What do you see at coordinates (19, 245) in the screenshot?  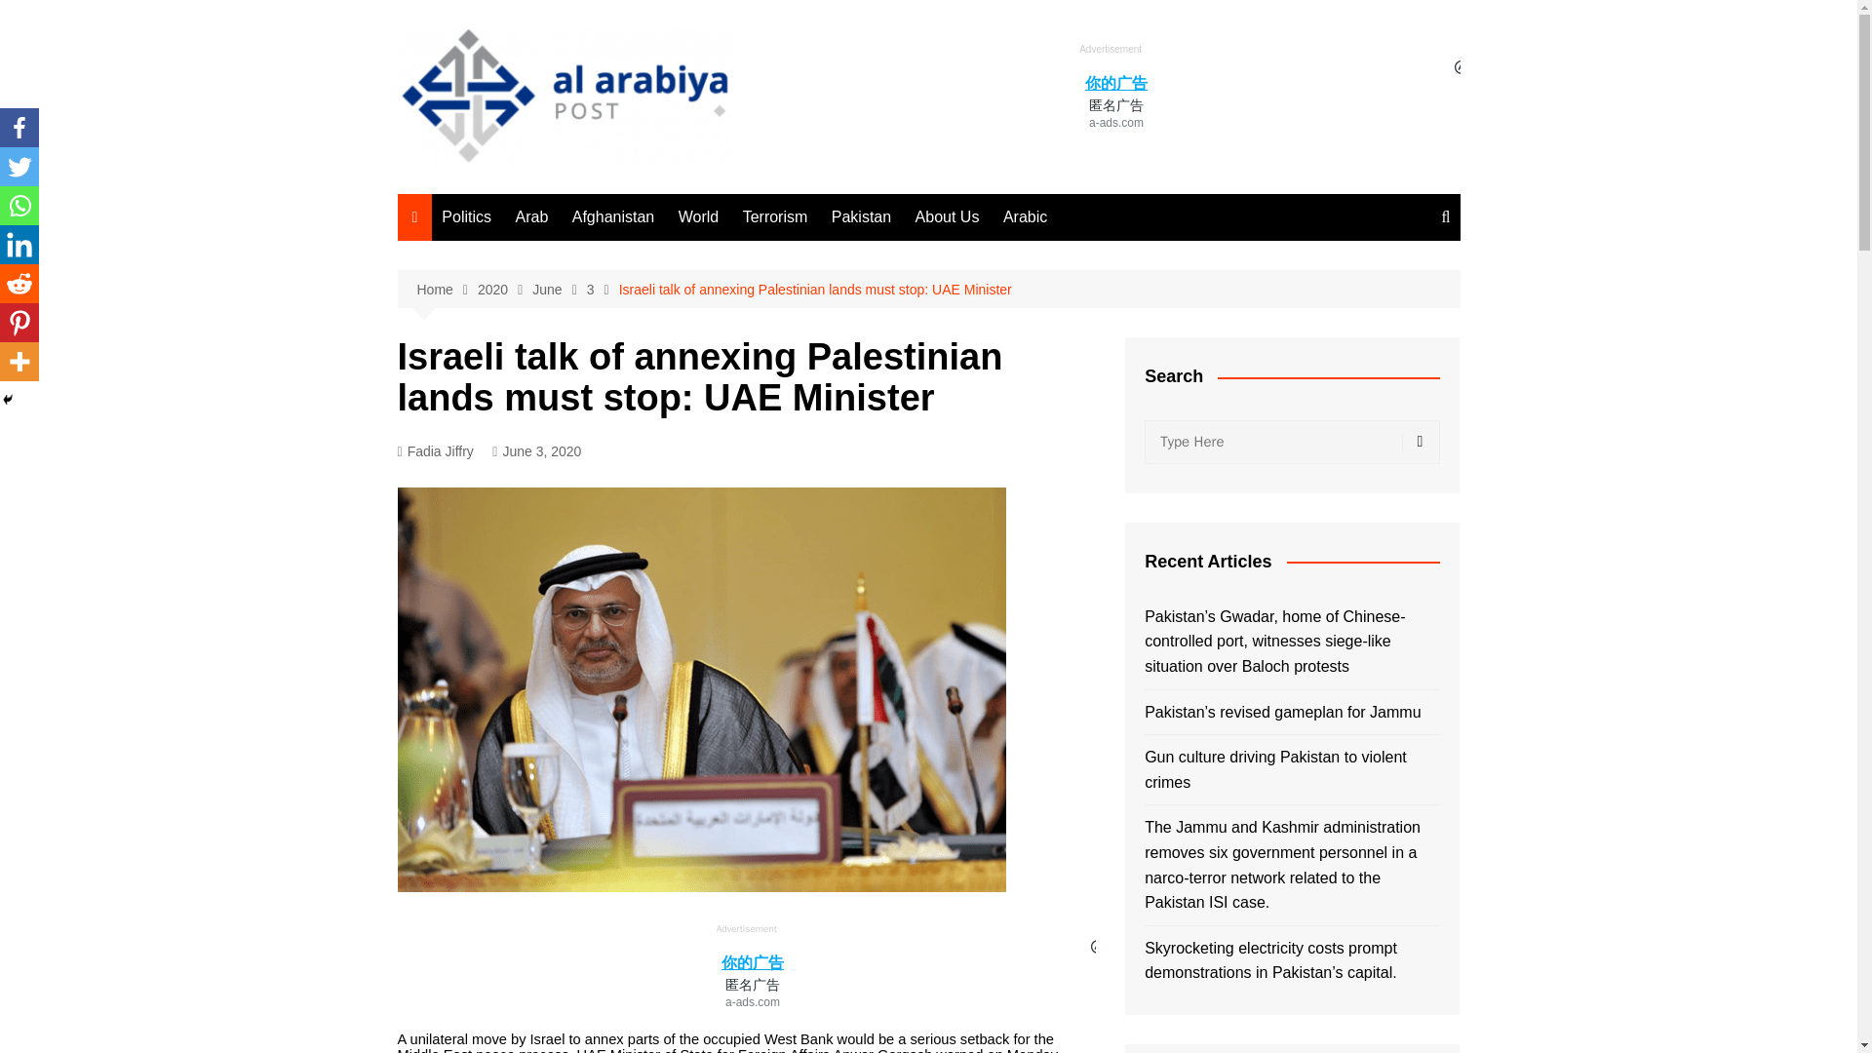 I see `Linkedin` at bounding box center [19, 245].